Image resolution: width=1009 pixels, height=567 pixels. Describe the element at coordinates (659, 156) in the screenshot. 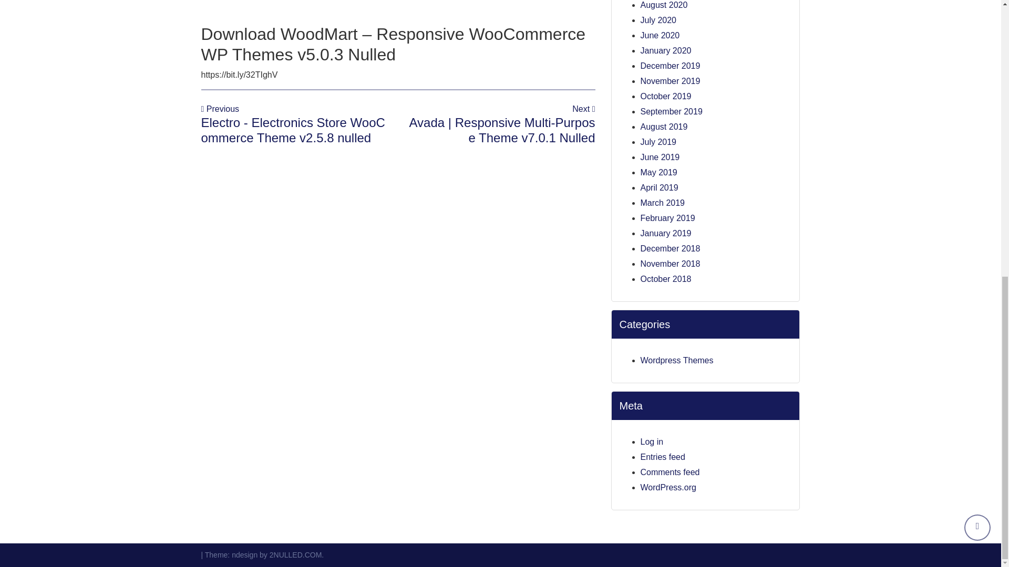

I see `June 2019` at that location.